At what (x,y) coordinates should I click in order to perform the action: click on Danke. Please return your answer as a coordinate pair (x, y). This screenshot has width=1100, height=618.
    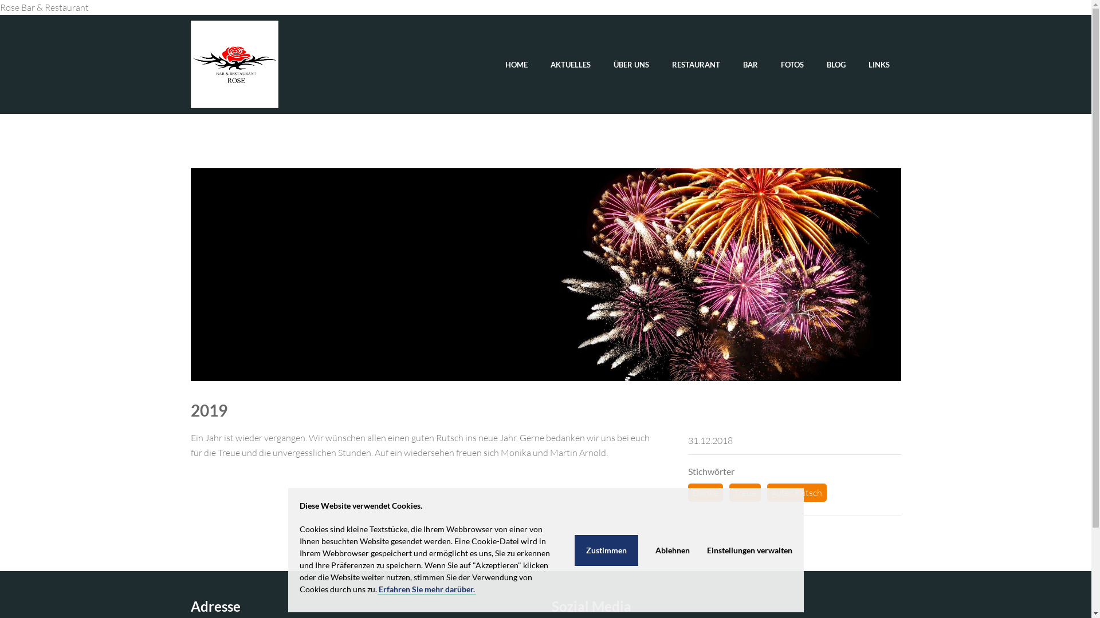
    Looking at the image, I should click on (705, 493).